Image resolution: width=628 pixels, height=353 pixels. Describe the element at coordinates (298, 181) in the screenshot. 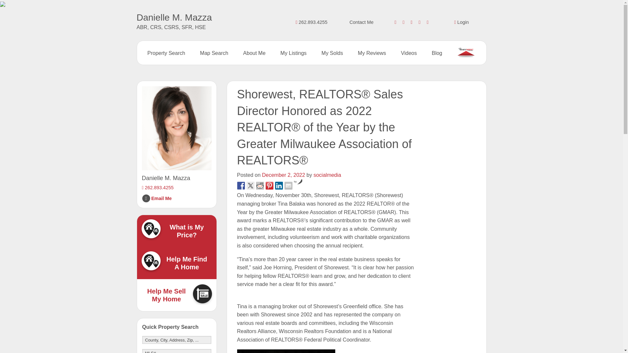

I see `by` at that location.